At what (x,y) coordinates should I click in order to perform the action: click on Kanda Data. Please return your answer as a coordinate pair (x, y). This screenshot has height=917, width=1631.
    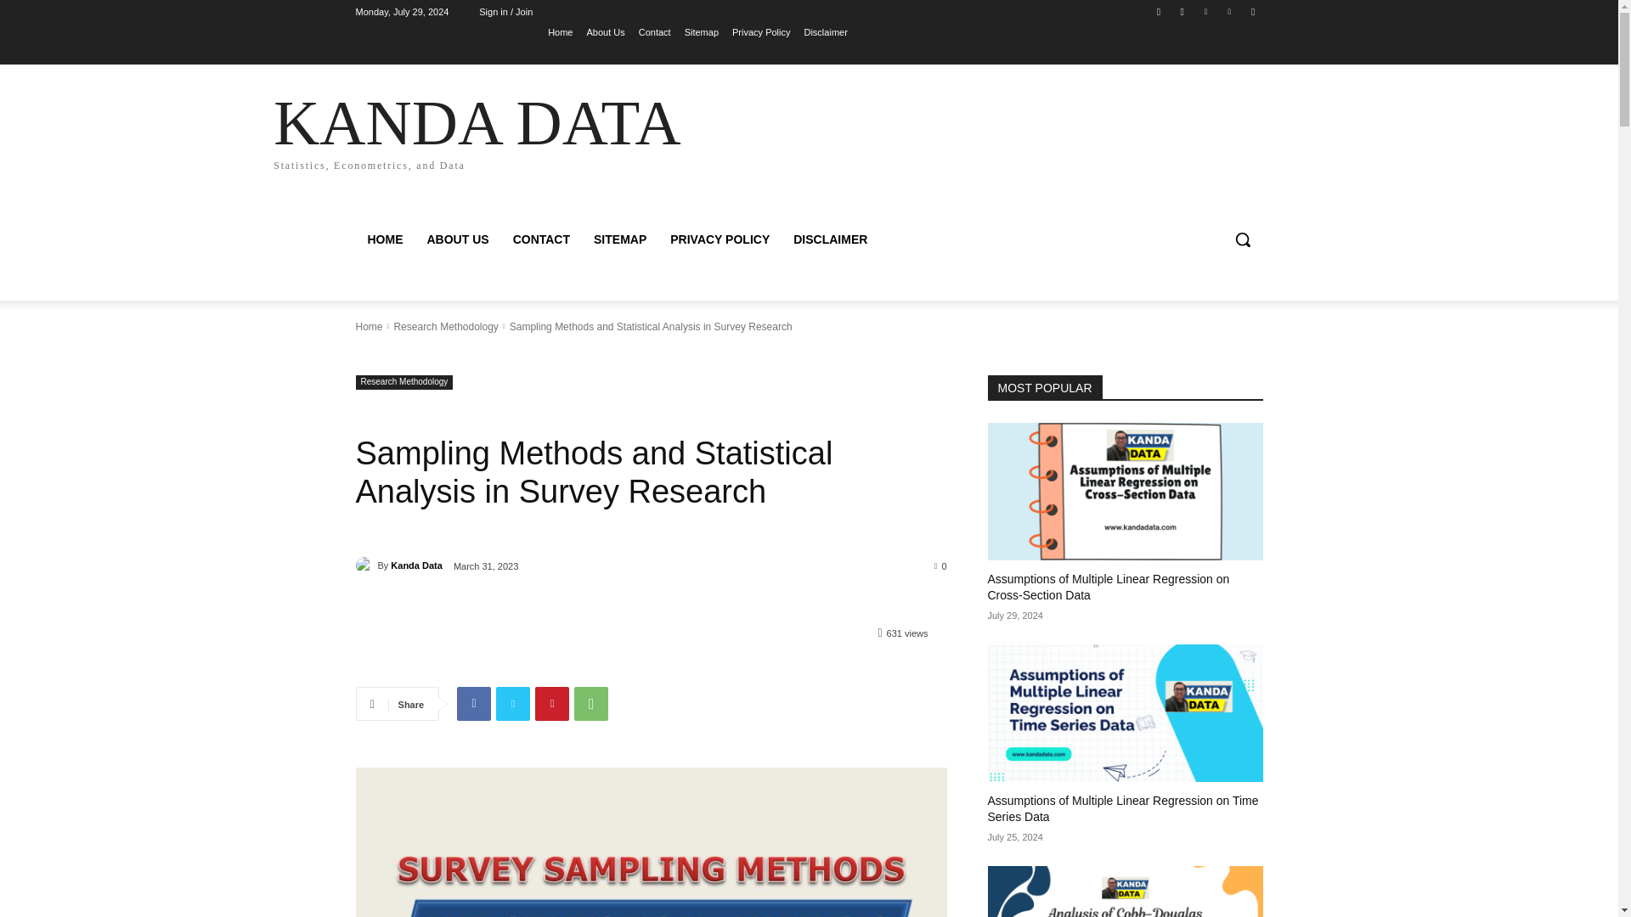
    Looking at the image, I should click on (416, 565).